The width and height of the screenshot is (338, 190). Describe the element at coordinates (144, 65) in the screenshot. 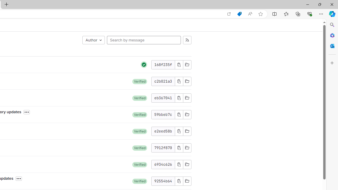

I see `Pipeline: passed` at that location.